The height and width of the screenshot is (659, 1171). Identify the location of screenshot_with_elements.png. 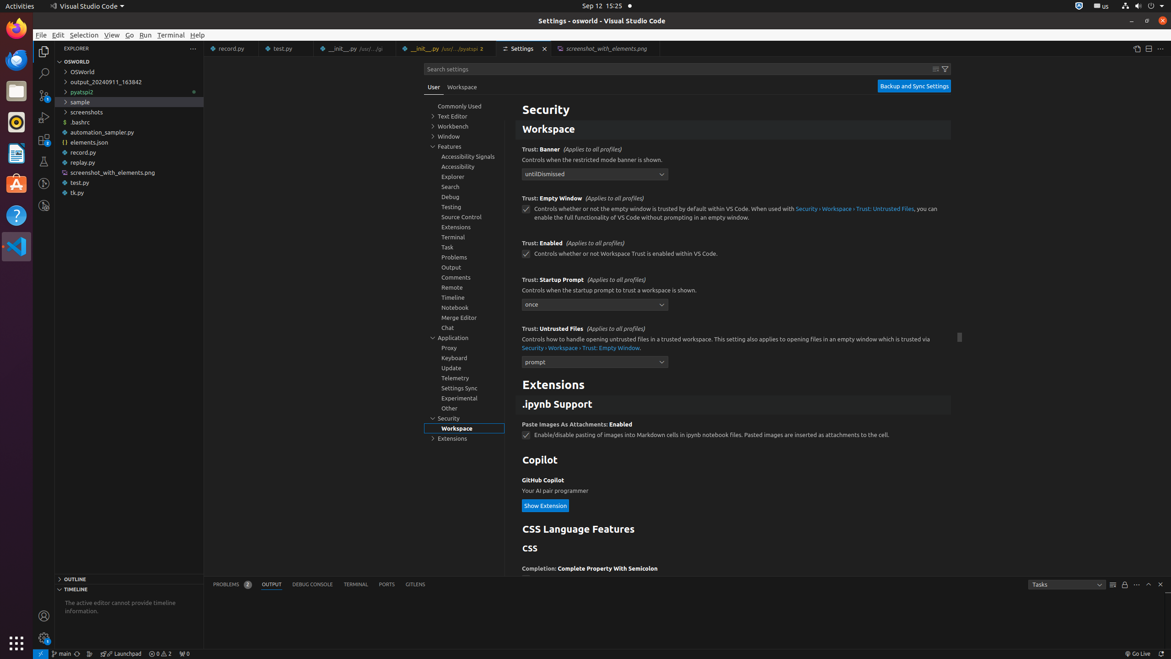
(129, 173).